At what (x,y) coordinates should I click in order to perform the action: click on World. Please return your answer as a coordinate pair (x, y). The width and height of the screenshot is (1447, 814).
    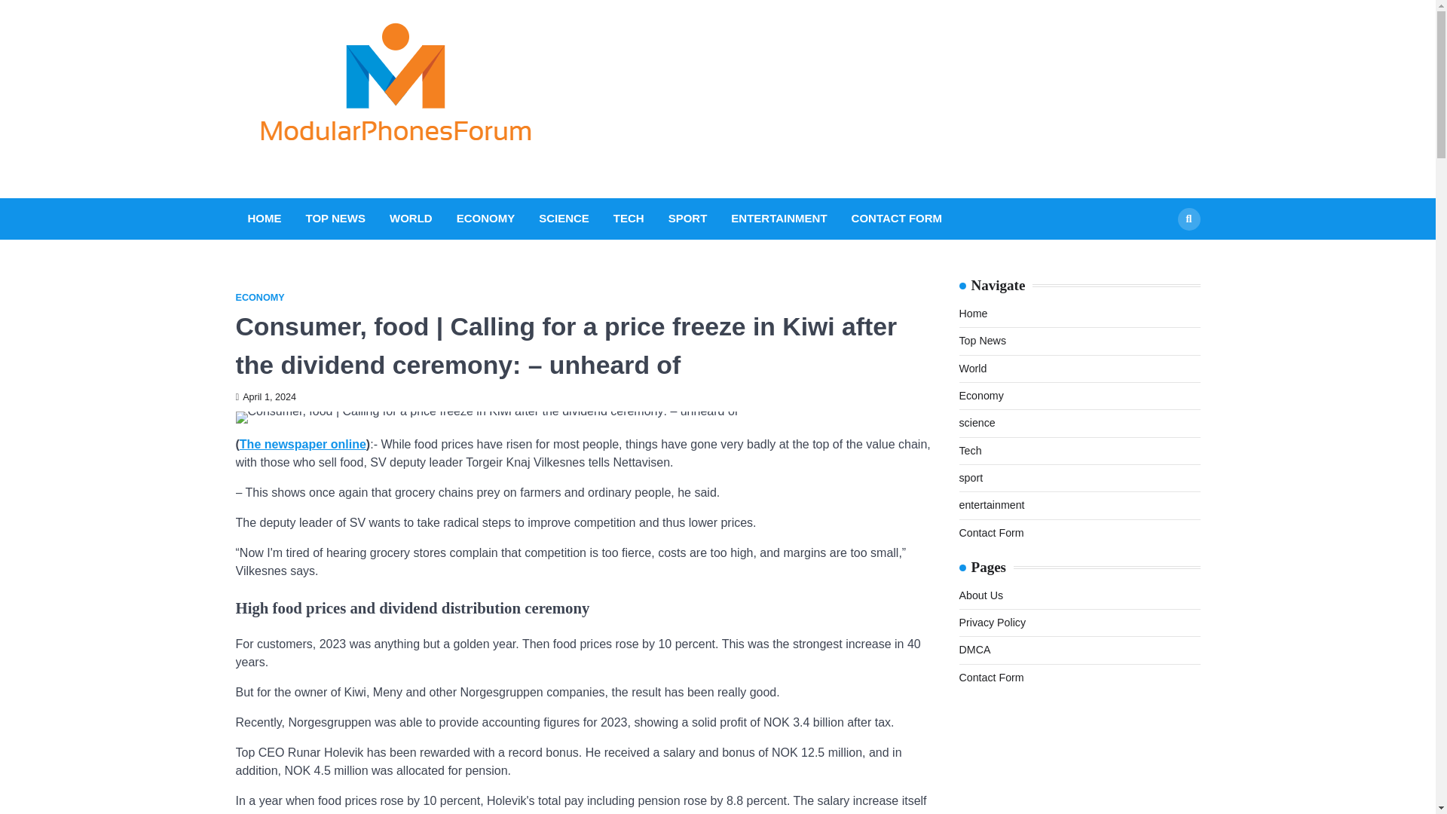
    Looking at the image, I should click on (972, 368).